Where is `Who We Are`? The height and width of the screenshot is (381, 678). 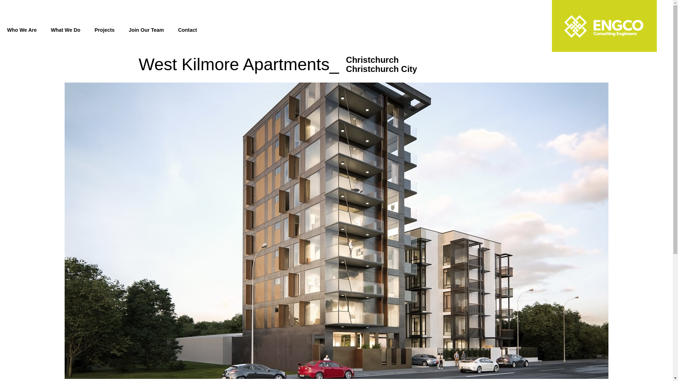
Who We Are is located at coordinates (22, 30).